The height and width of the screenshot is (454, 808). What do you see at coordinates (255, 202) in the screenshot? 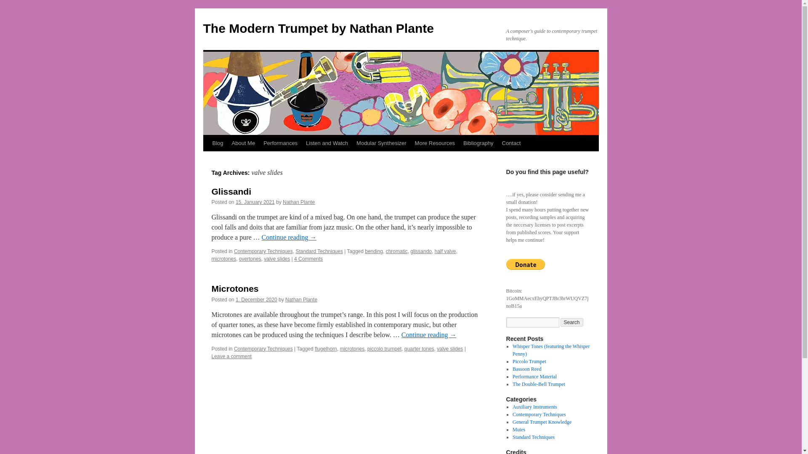
I see `16:18` at bounding box center [255, 202].